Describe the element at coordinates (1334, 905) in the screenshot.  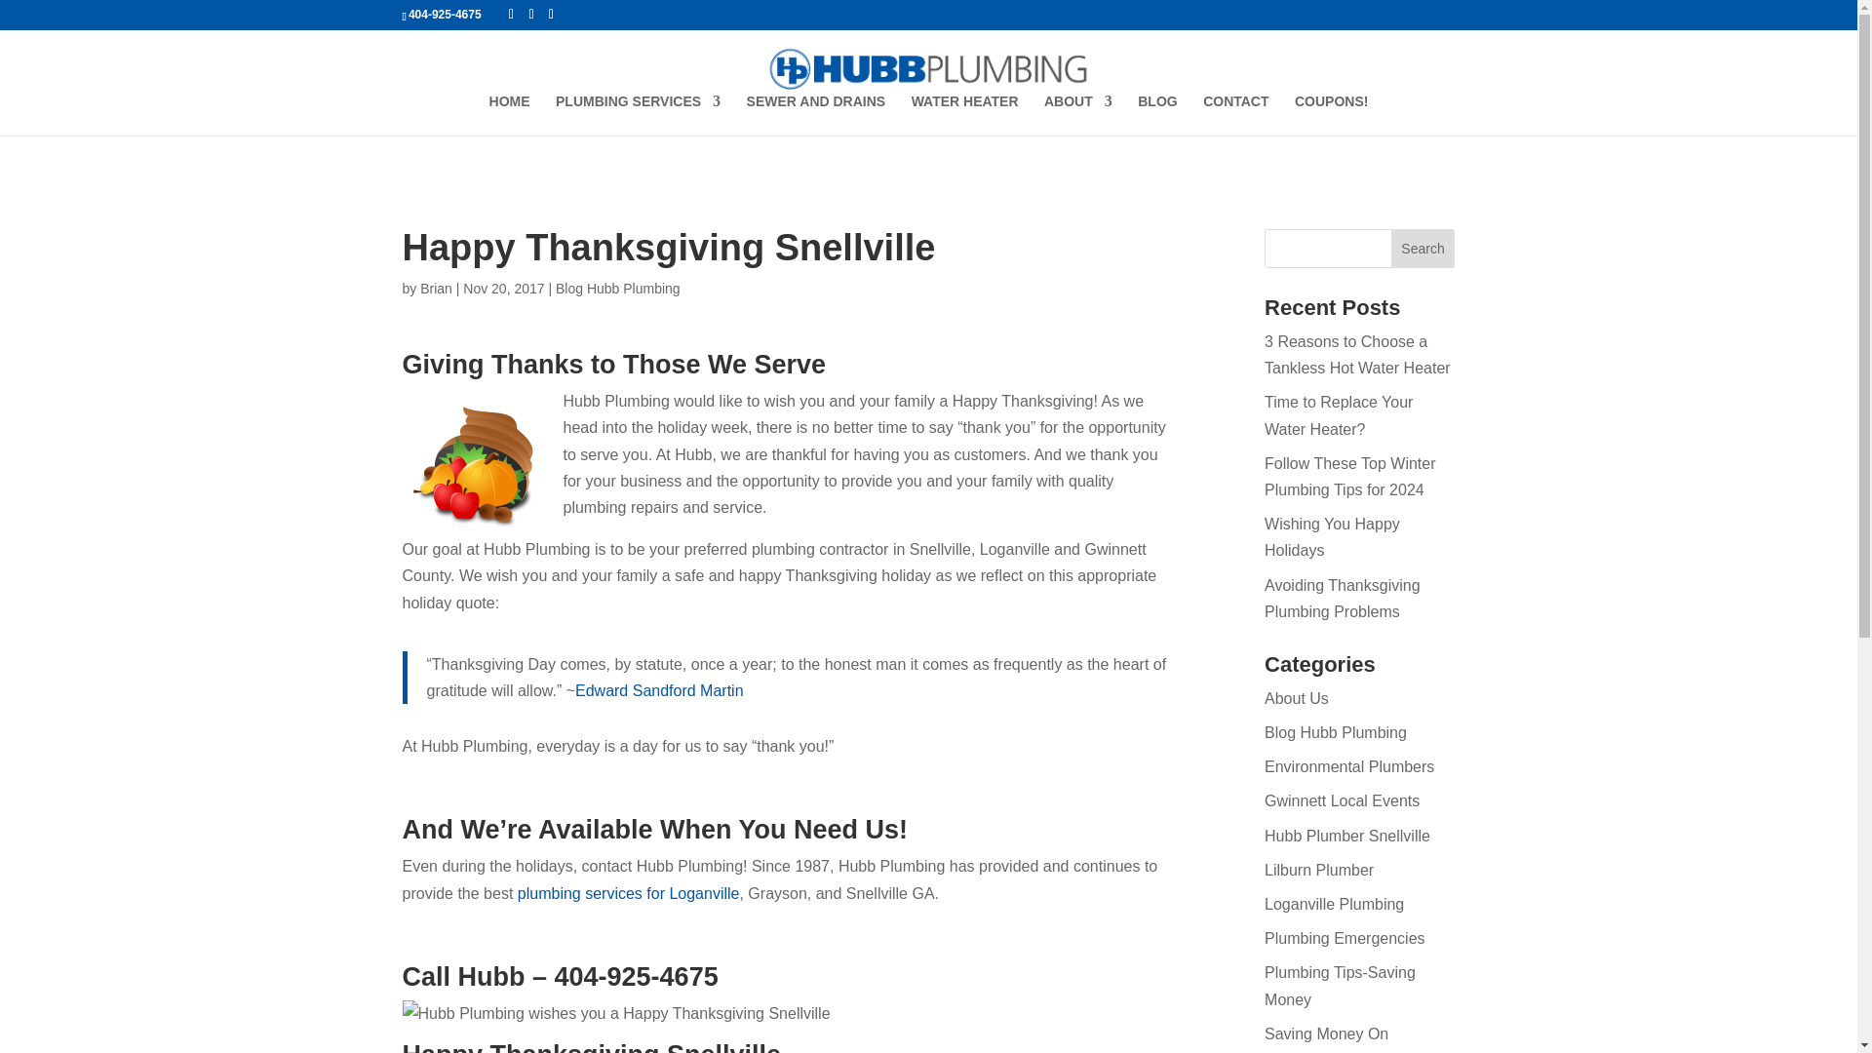
I see `Loganville Plumbing` at that location.